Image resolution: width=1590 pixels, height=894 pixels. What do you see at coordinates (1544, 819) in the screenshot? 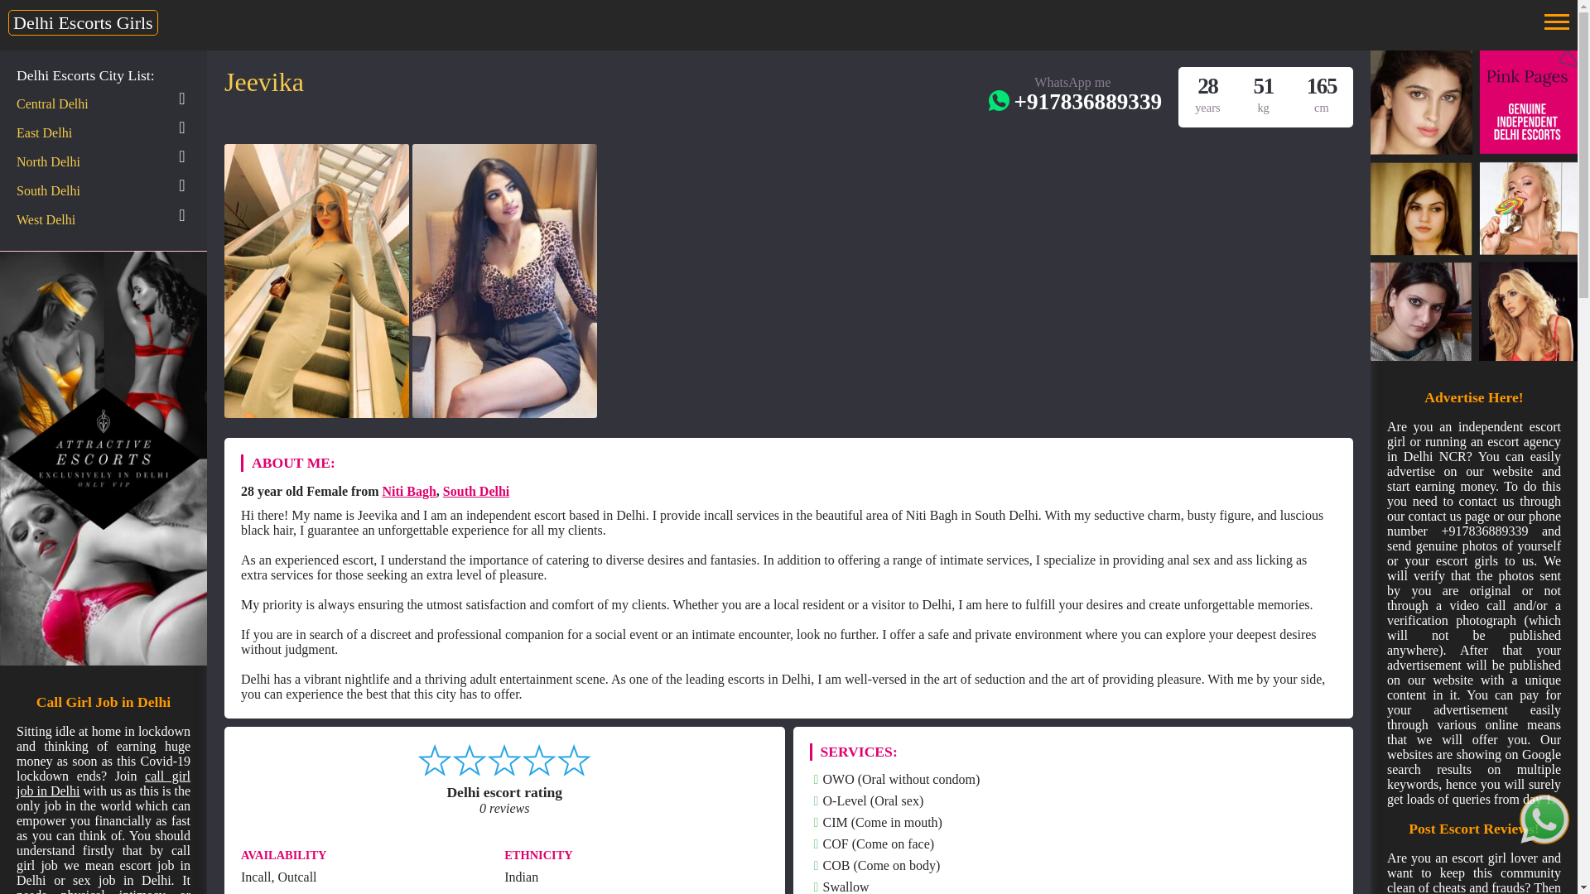
I see `Whatsapp to Delhi escorts girl` at bounding box center [1544, 819].